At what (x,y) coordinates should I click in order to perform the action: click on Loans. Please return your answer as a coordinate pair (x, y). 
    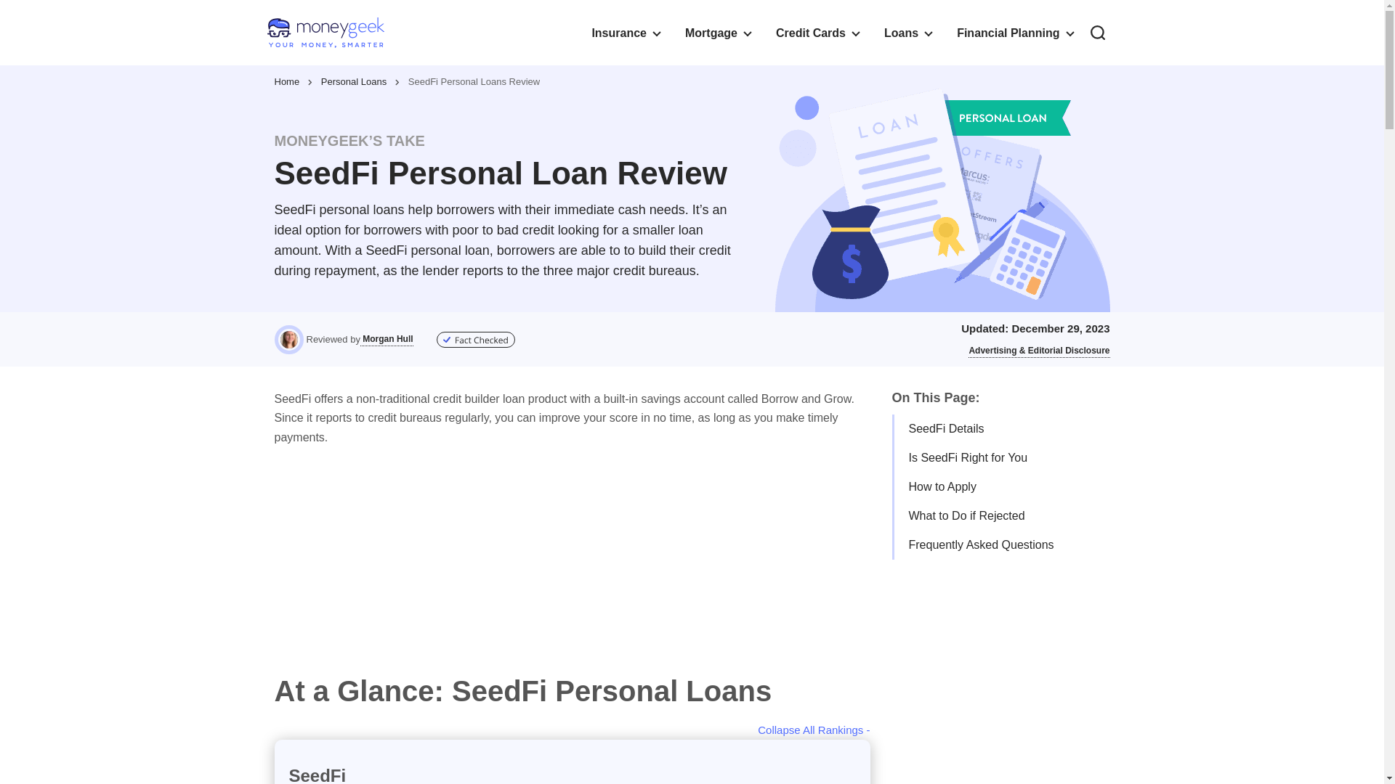
    Looking at the image, I should click on (907, 32).